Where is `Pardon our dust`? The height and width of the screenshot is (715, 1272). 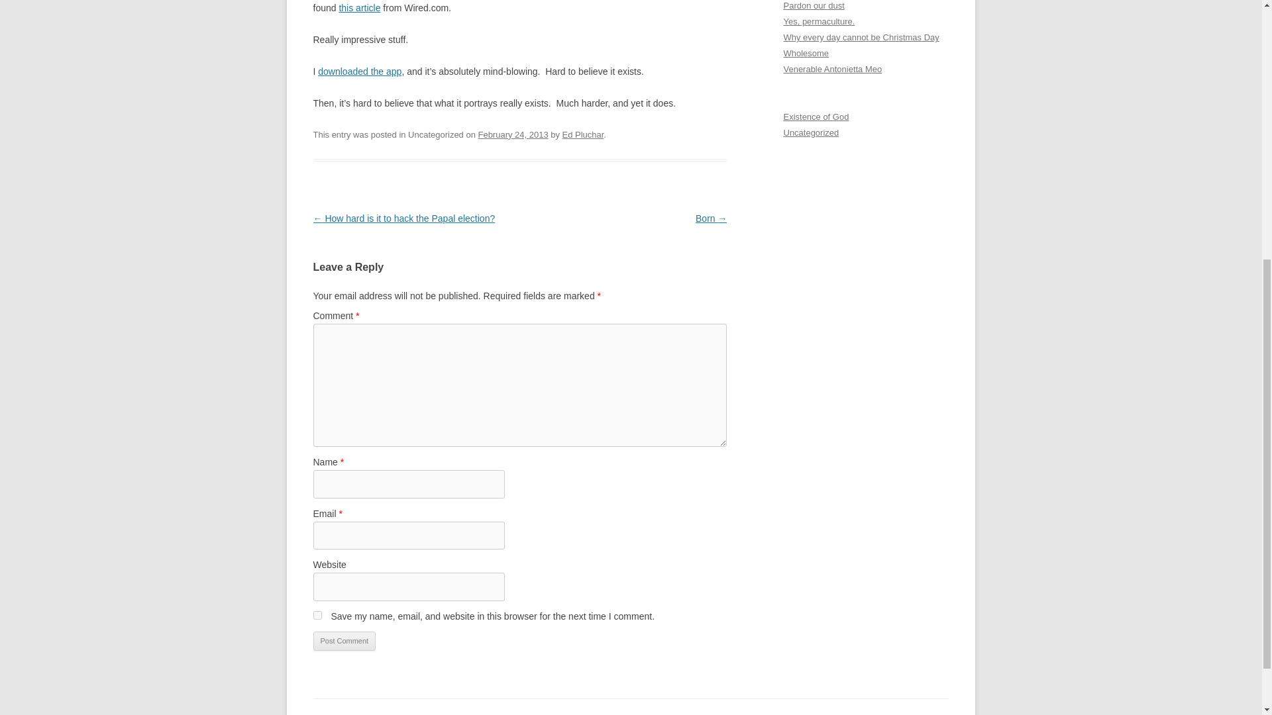
Pardon our dust is located at coordinates (814, 5).